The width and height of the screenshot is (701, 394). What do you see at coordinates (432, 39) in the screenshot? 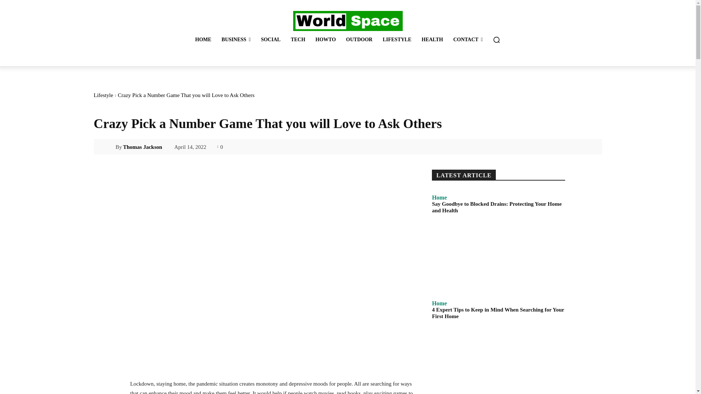
I see `HEALTH` at bounding box center [432, 39].